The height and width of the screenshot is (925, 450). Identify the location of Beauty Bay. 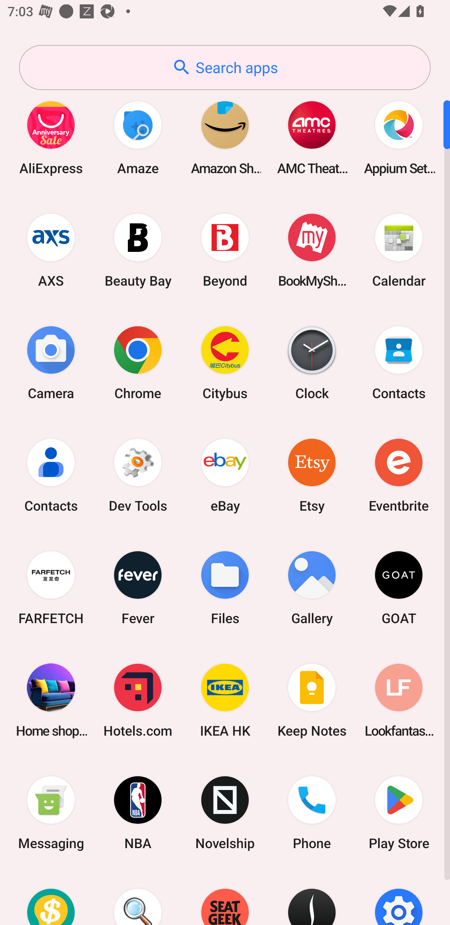
(138, 250).